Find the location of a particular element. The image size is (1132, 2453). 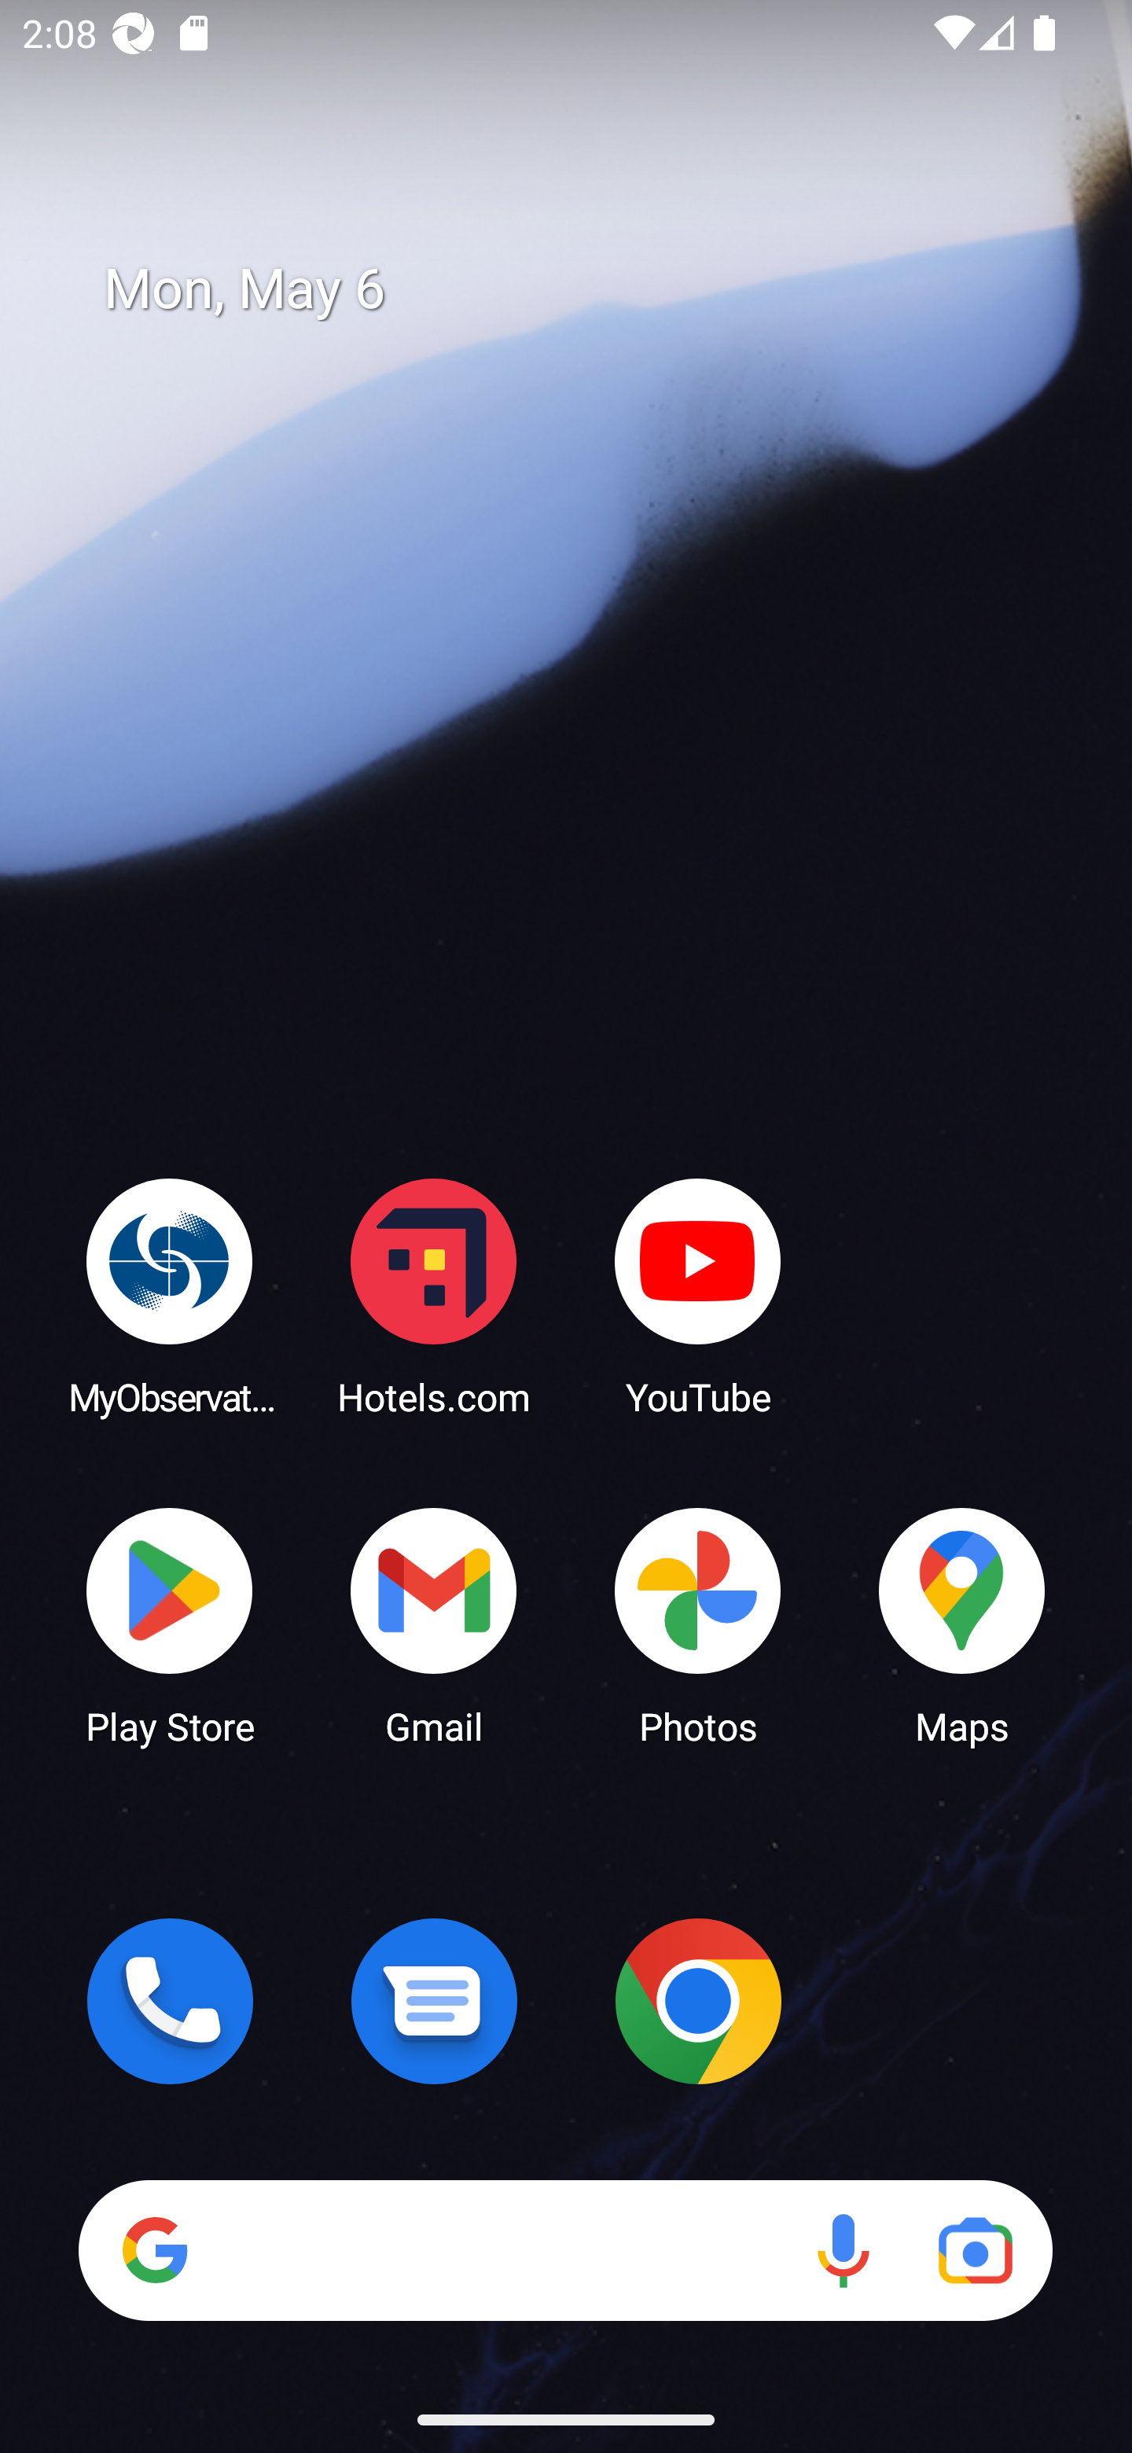

YouTube is located at coordinates (698, 1296).